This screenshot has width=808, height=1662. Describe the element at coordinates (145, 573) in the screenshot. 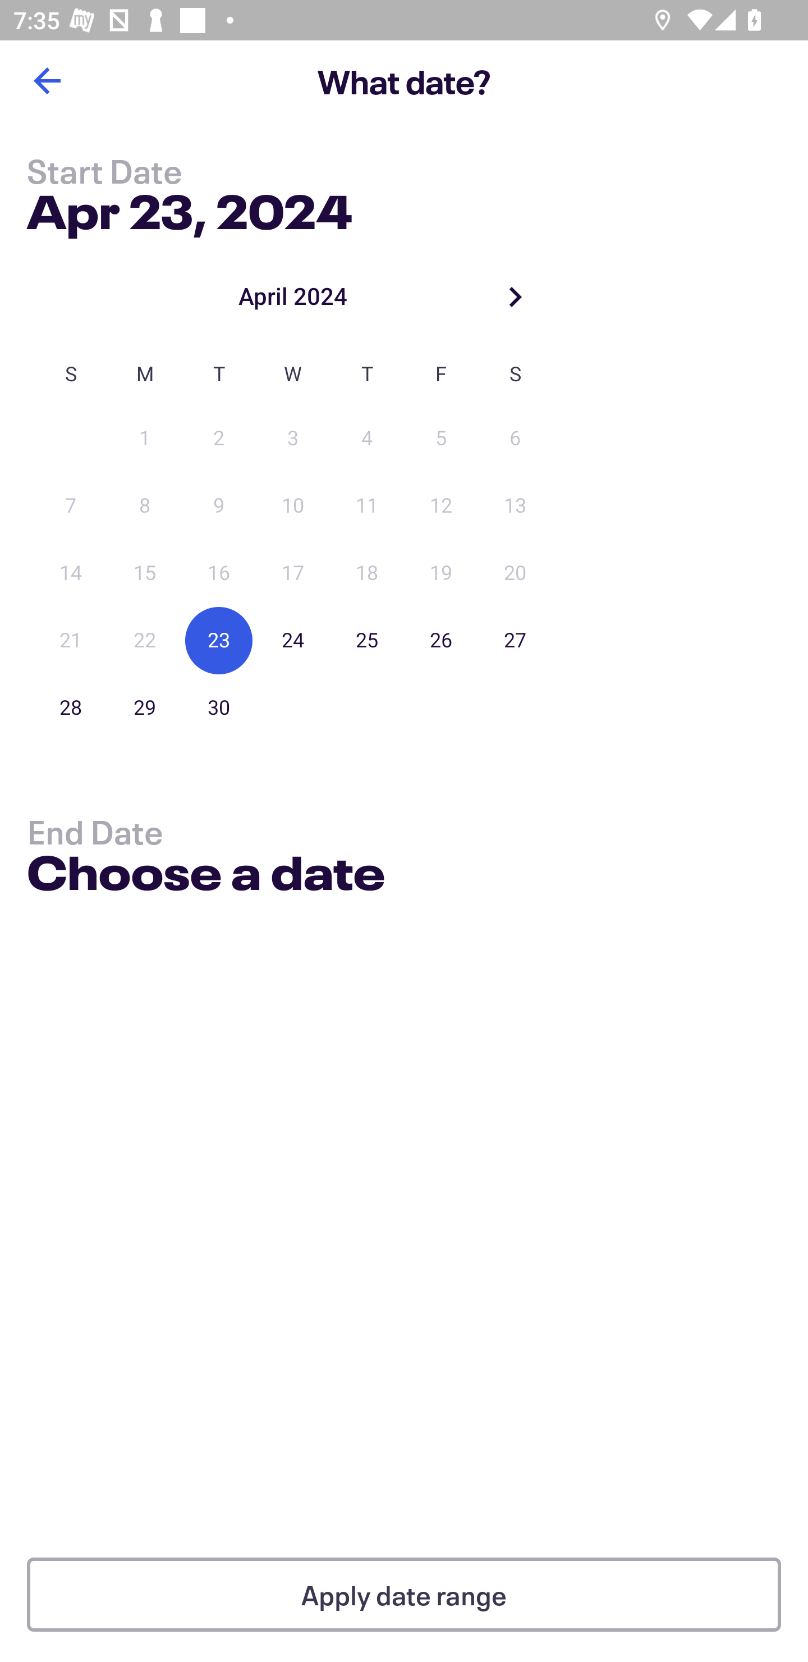

I see `15 15 April 2024` at that location.